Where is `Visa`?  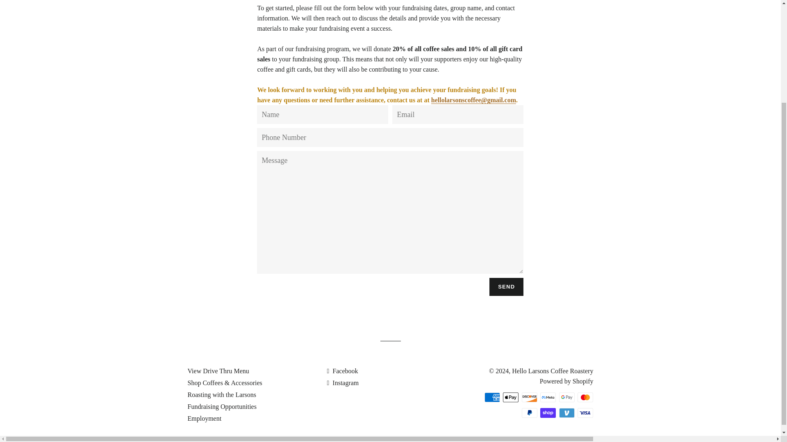 Visa is located at coordinates (585, 413).